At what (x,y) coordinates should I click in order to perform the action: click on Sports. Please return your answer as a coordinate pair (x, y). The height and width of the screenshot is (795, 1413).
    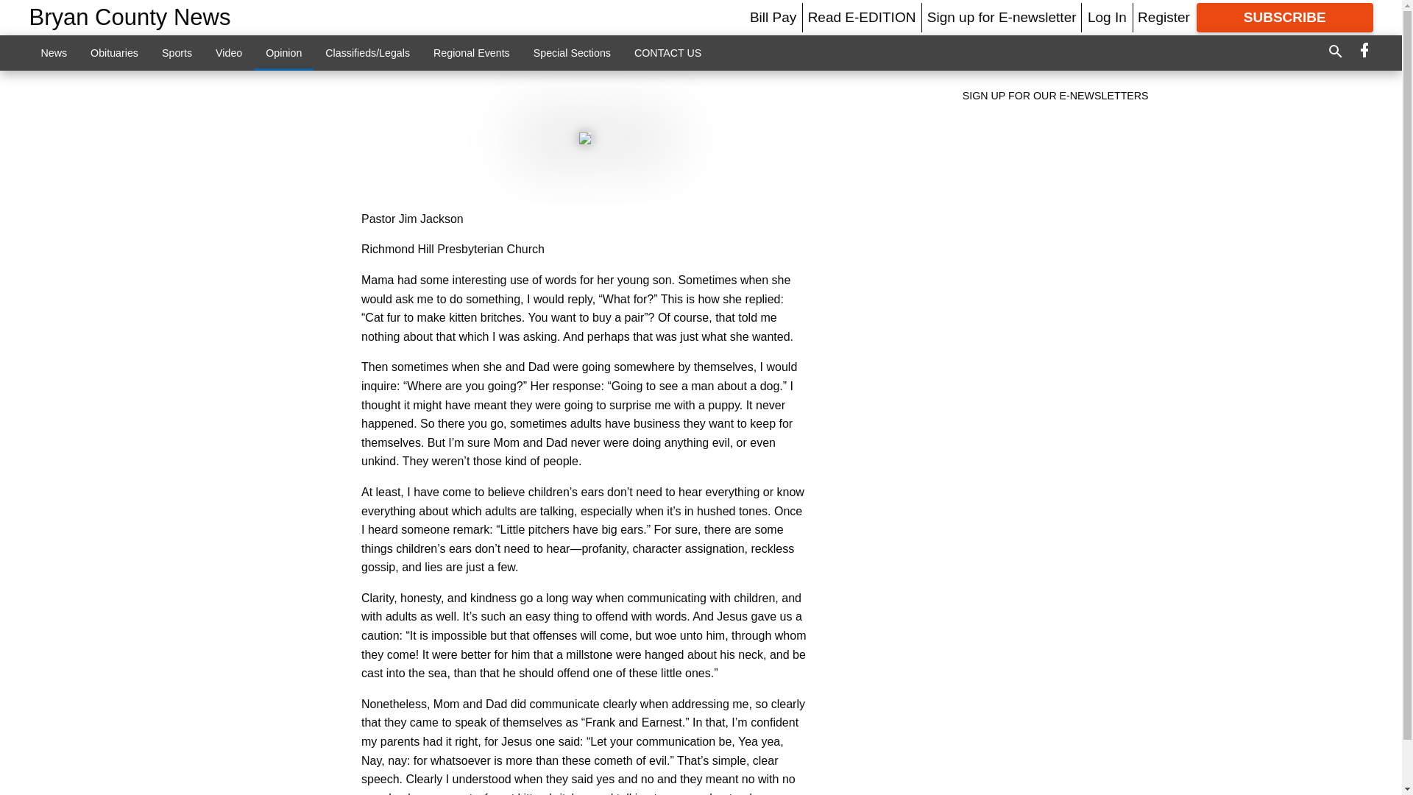
    Looking at the image, I should click on (177, 52).